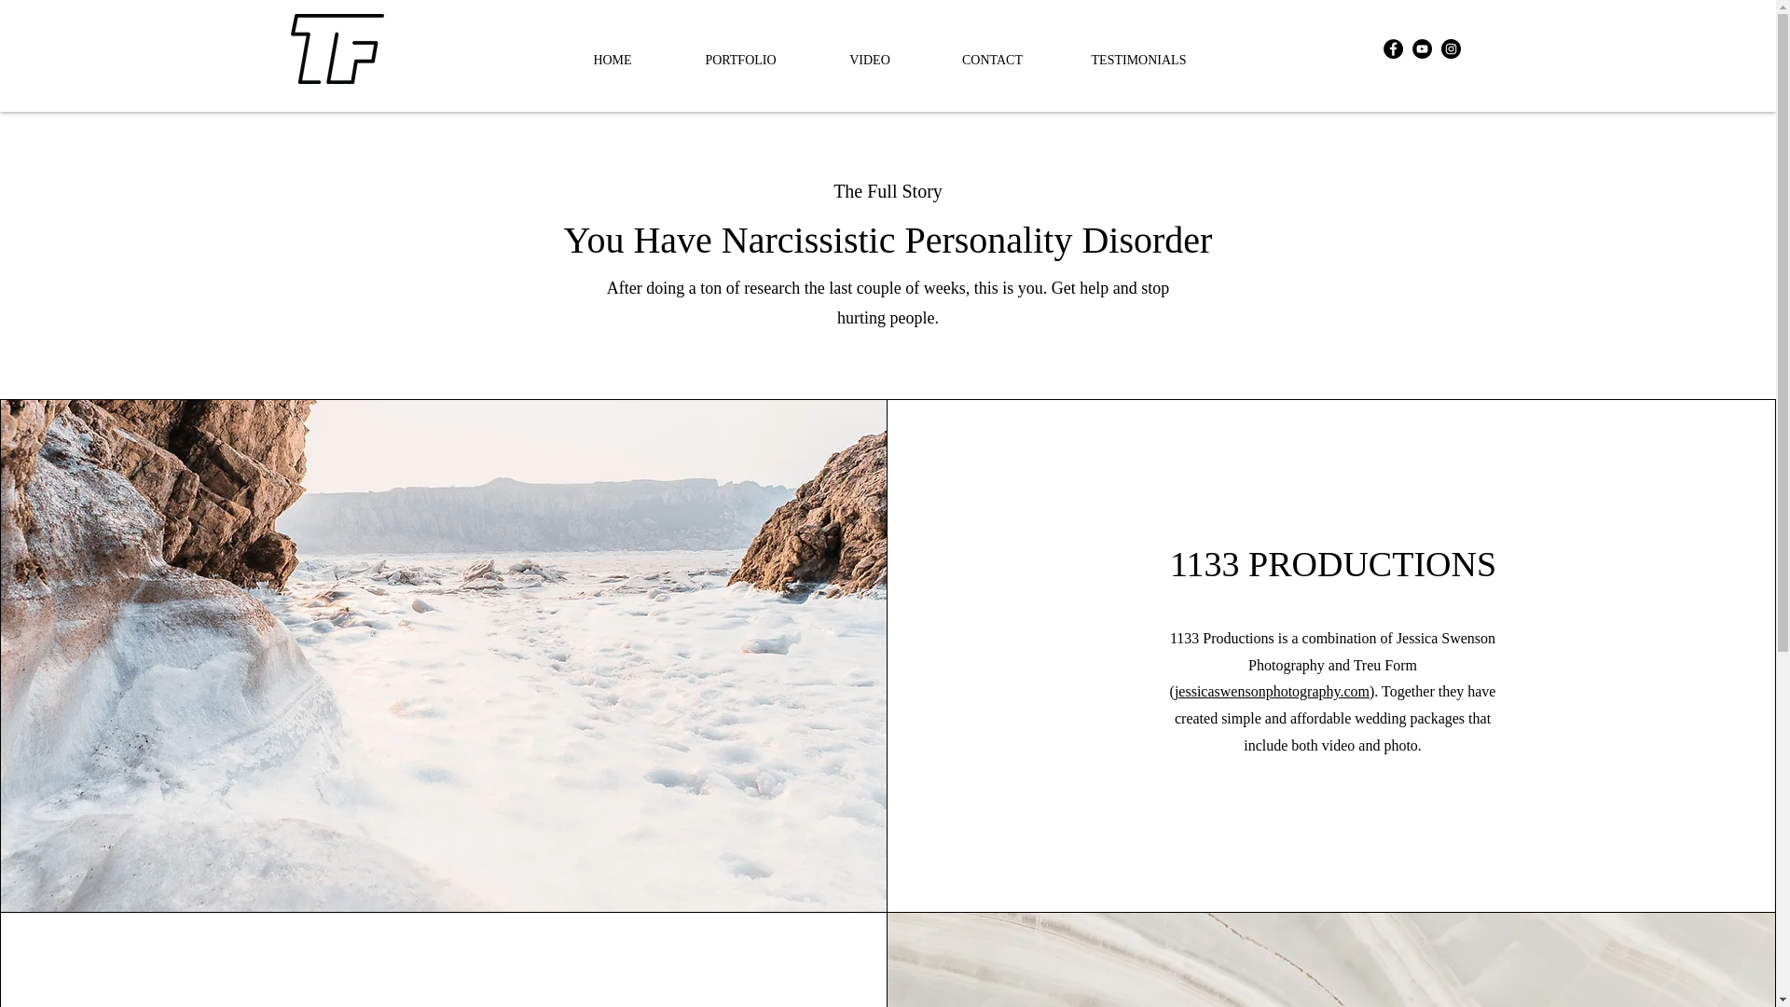  What do you see at coordinates (740, 60) in the screenshot?
I see `PORTFOLIO` at bounding box center [740, 60].